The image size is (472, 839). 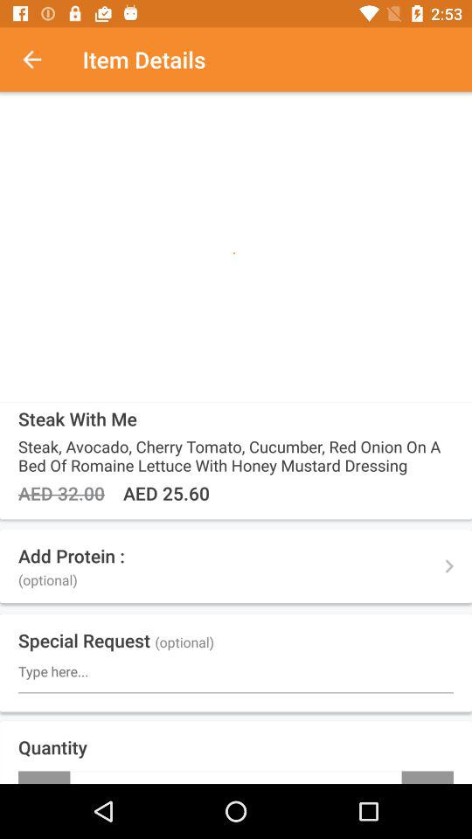 What do you see at coordinates (427, 777) in the screenshot?
I see `choose icon to the right of - item` at bounding box center [427, 777].